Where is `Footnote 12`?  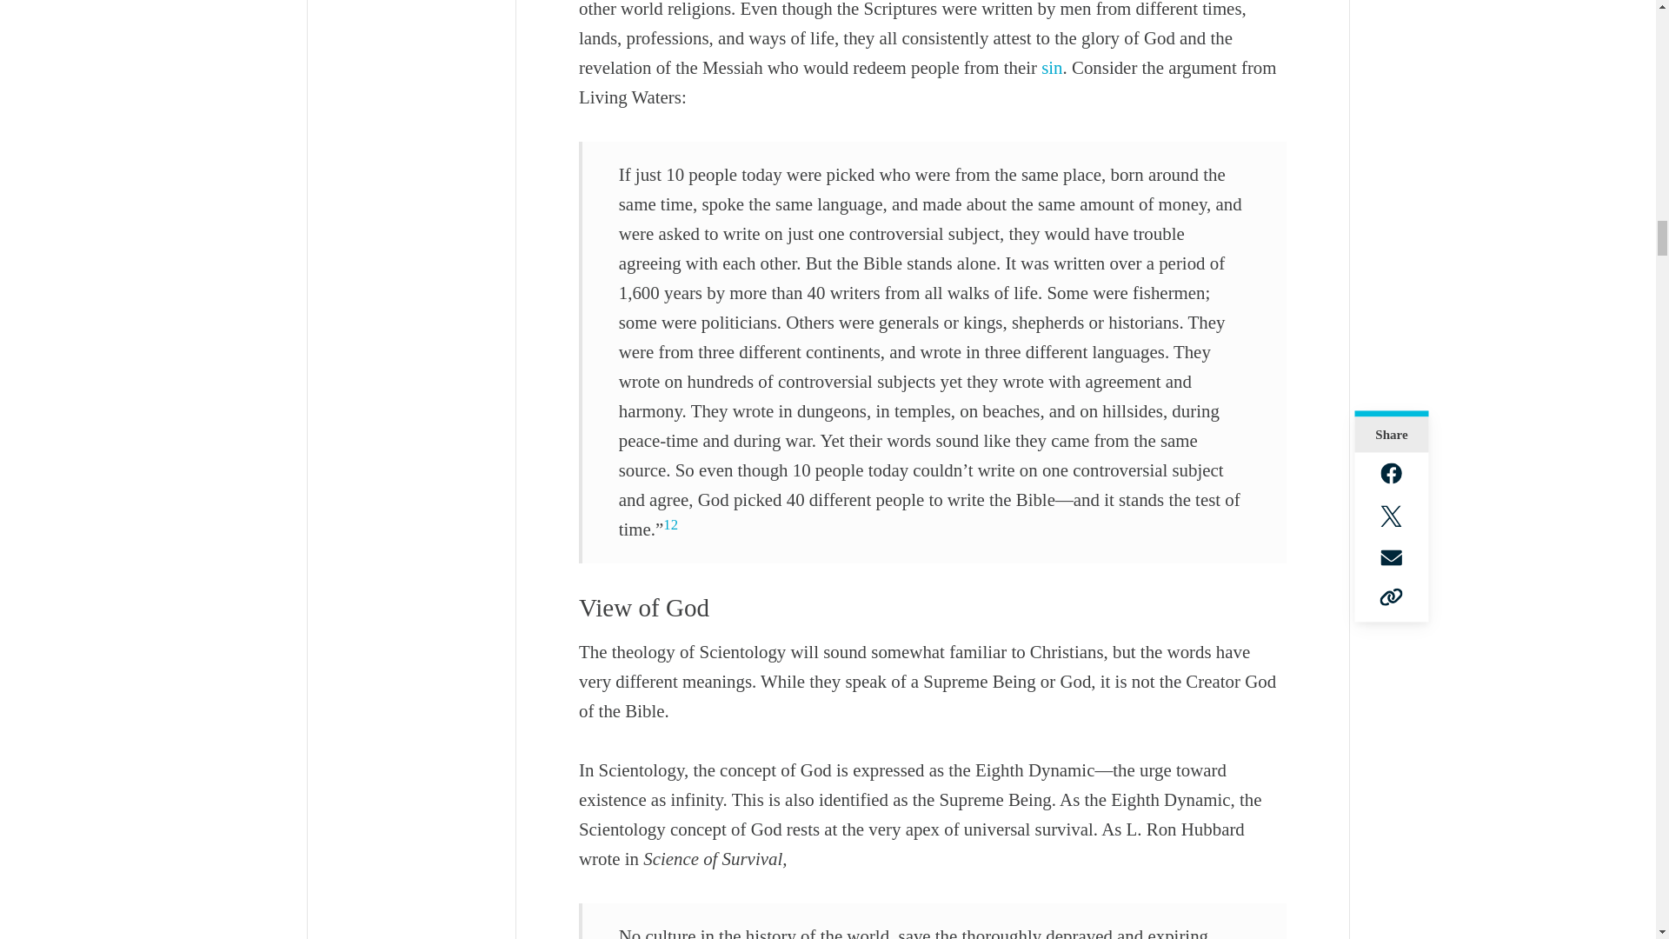 Footnote 12 is located at coordinates (669, 525).